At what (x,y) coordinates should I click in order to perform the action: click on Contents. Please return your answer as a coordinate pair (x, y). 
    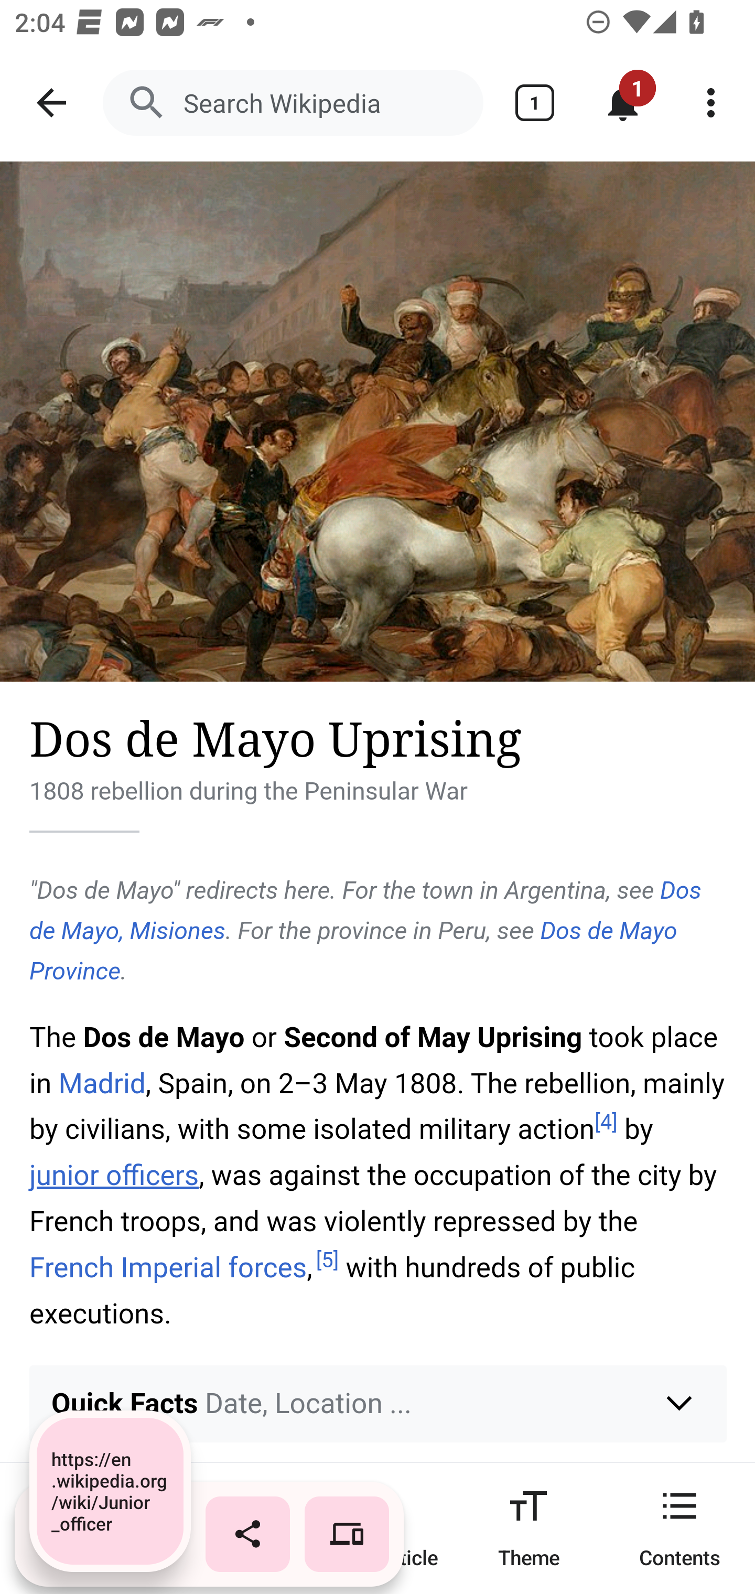
    Looking at the image, I should click on (679, 1528).